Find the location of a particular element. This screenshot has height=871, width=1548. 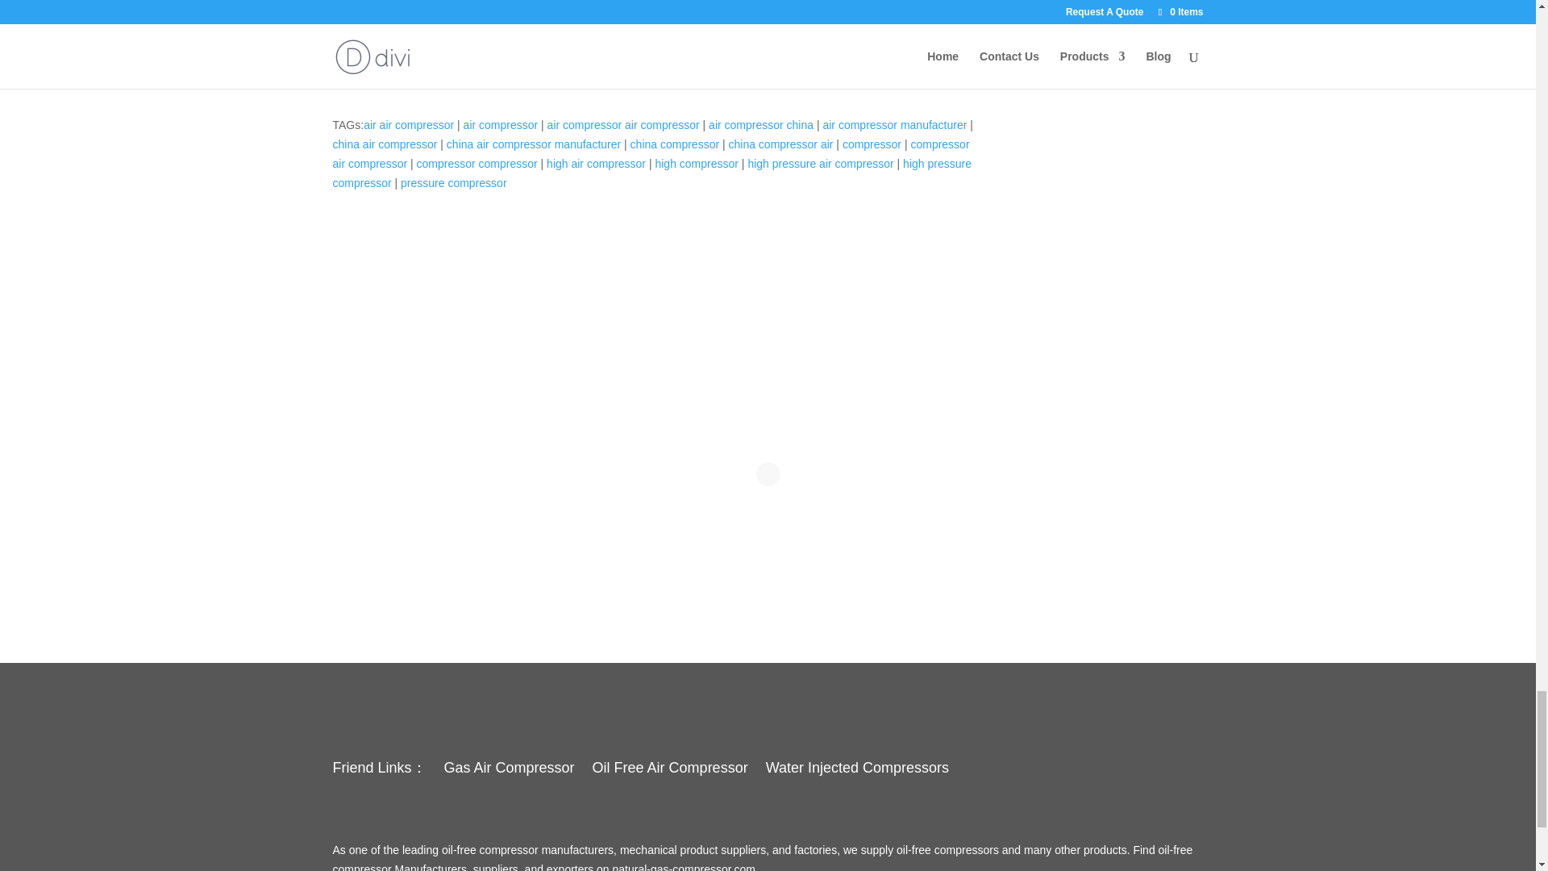

china compressor is located at coordinates (674, 144).